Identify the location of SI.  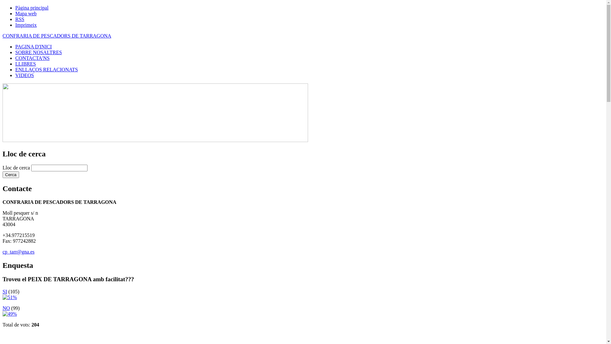
(5, 292).